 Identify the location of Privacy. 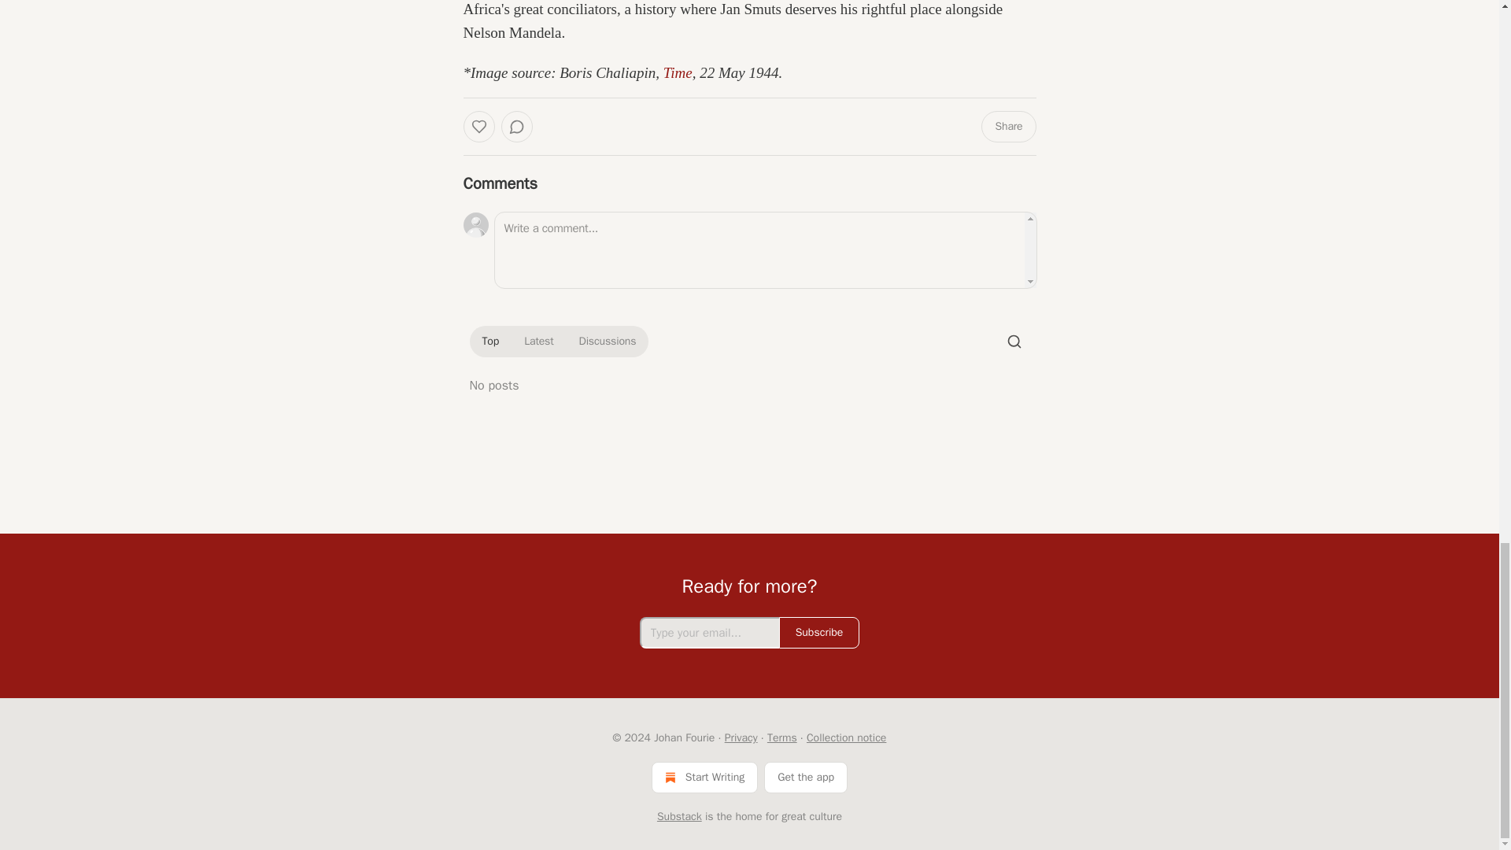
(741, 737).